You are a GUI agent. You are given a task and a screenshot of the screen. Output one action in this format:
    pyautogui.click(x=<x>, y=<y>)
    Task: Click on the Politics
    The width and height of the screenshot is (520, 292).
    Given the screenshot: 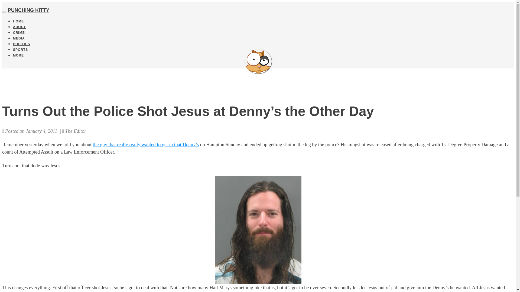 What is the action you would take?
    pyautogui.click(x=22, y=44)
    